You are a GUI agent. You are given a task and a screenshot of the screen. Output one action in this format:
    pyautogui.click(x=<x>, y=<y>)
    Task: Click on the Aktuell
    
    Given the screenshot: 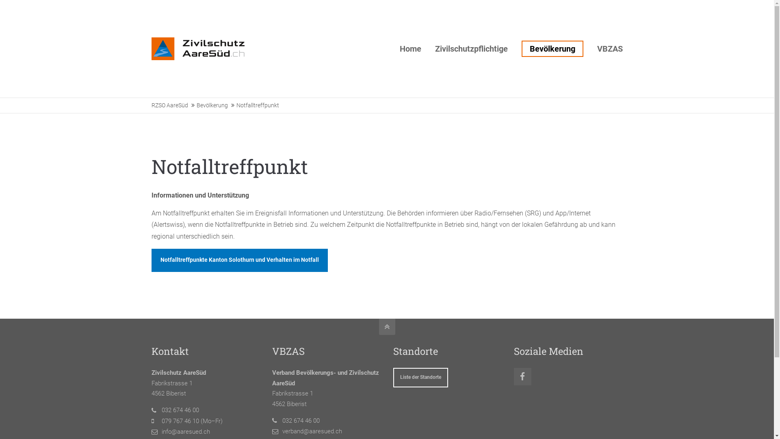 What is the action you would take?
    pyautogui.click(x=518, y=12)
    